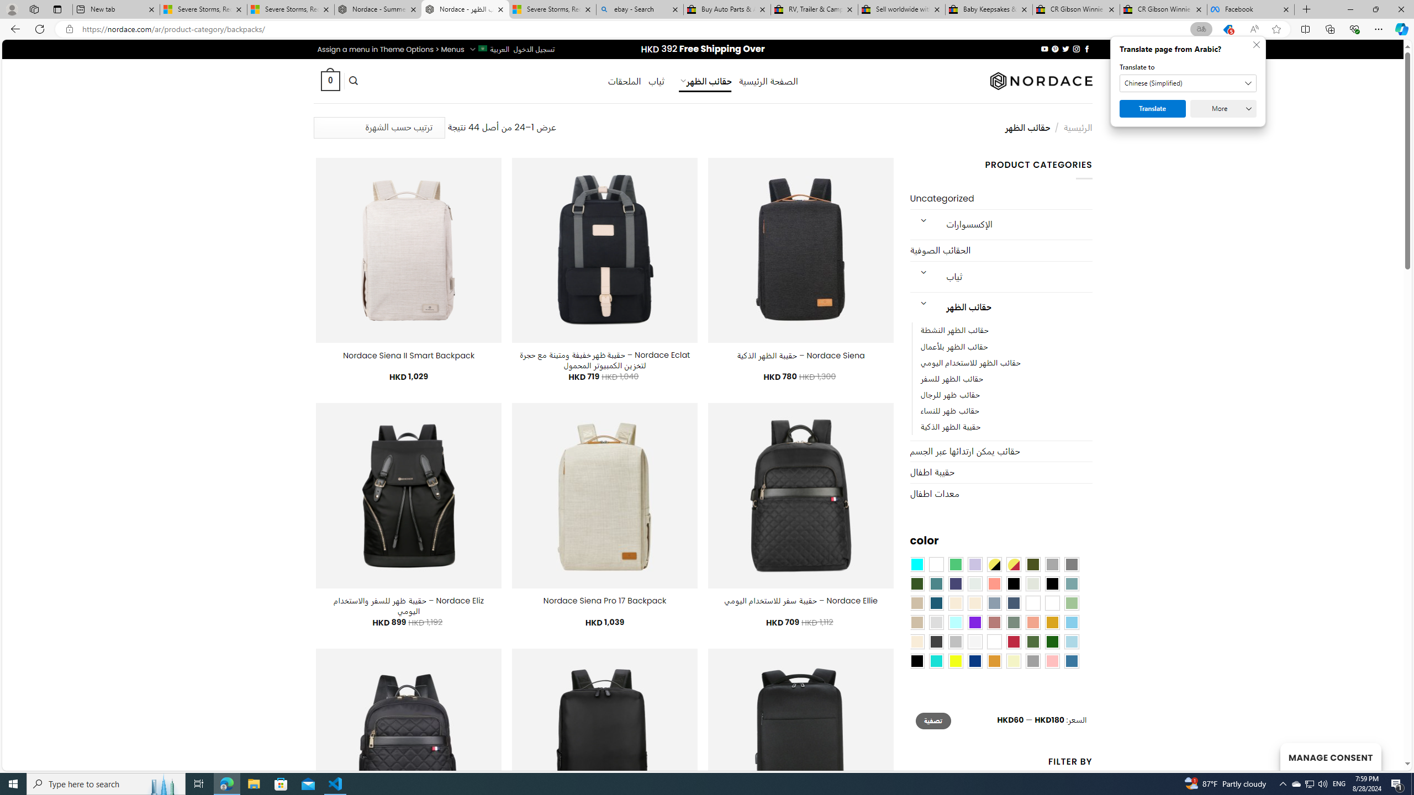 The height and width of the screenshot is (795, 1414). What do you see at coordinates (994, 622) in the screenshot?
I see `Rose` at bounding box center [994, 622].